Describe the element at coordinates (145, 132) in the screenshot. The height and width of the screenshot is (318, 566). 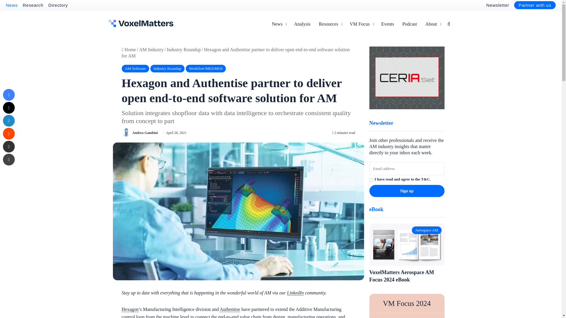
I see `Andrea Gambini` at that location.